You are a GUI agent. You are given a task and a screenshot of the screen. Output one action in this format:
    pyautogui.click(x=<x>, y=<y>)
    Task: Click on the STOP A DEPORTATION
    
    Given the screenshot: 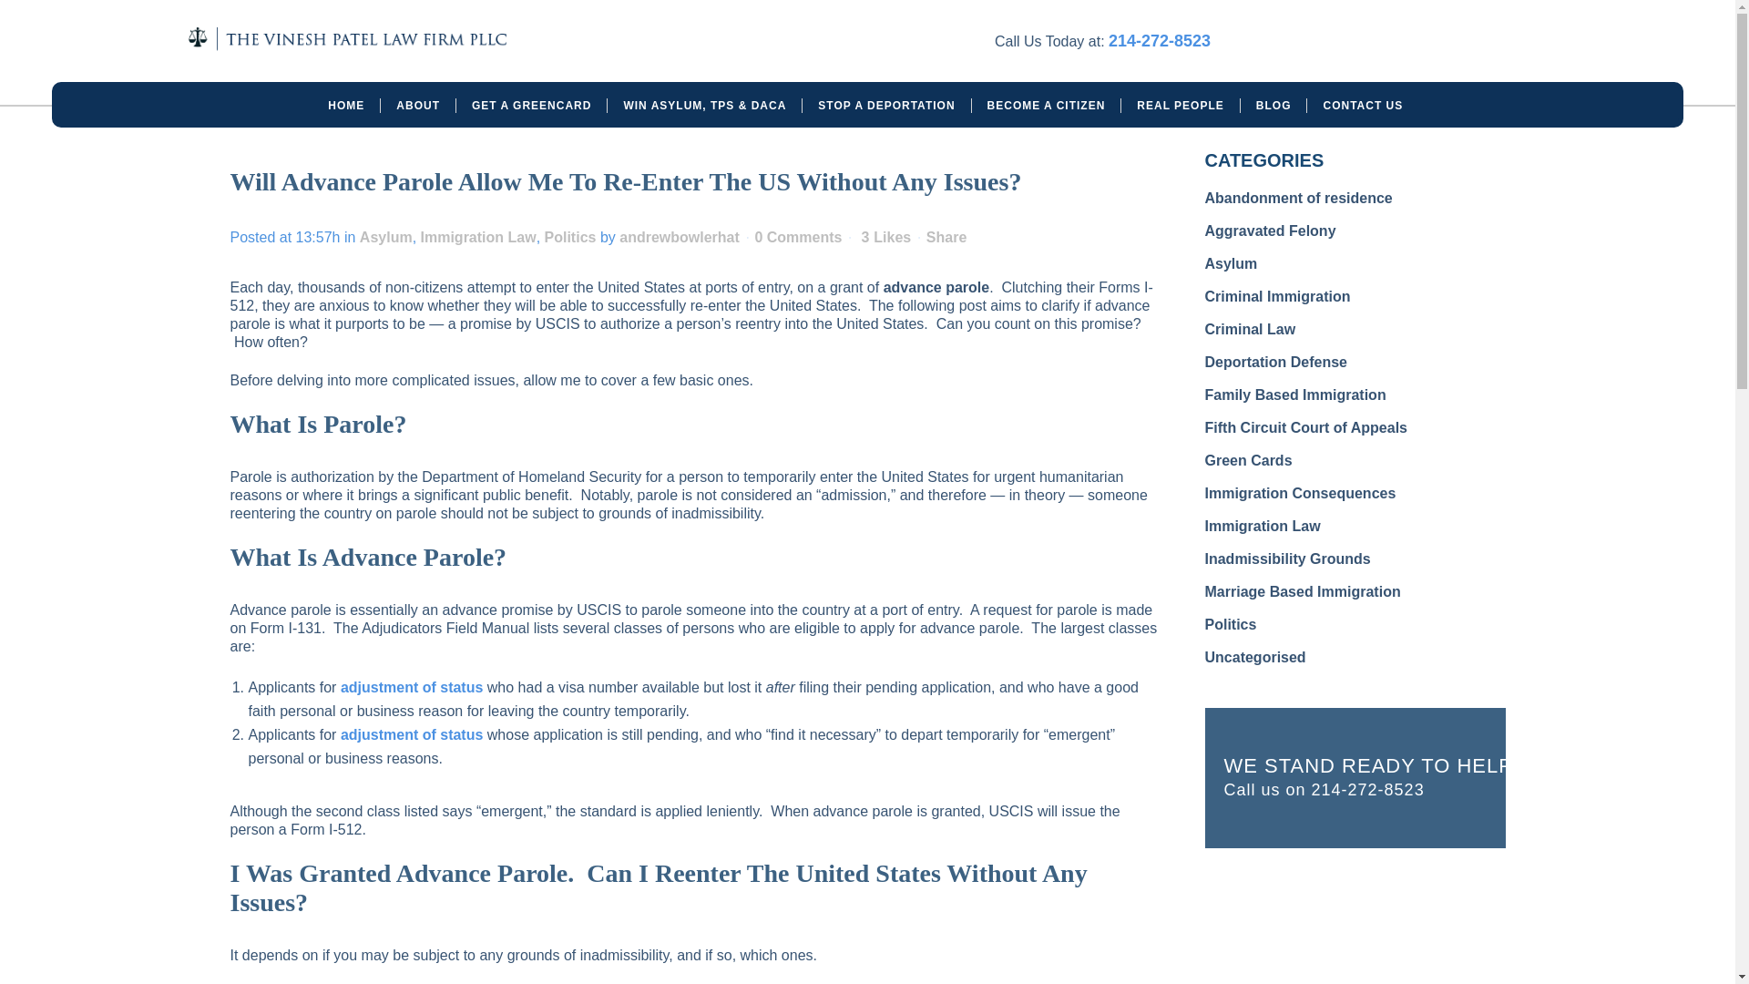 What is the action you would take?
    pyautogui.click(x=886, y=106)
    